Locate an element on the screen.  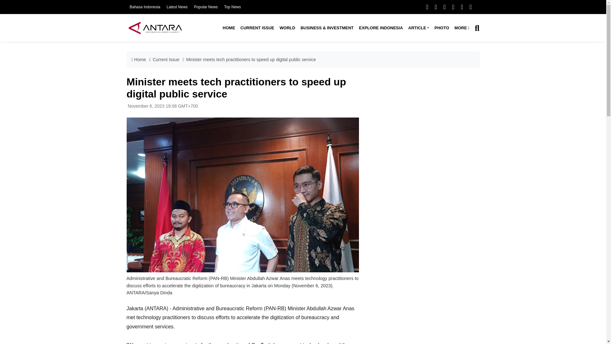
ARTICLE is located at coordinates (418, 28).